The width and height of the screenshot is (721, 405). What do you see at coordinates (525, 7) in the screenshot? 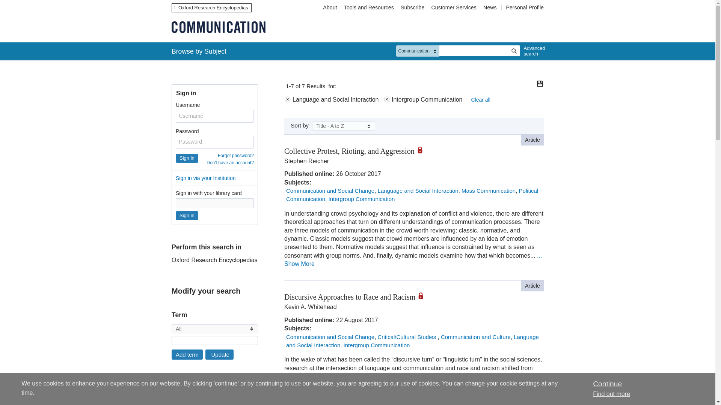
I see `Personal Profile` at bounding box center [525, 7].